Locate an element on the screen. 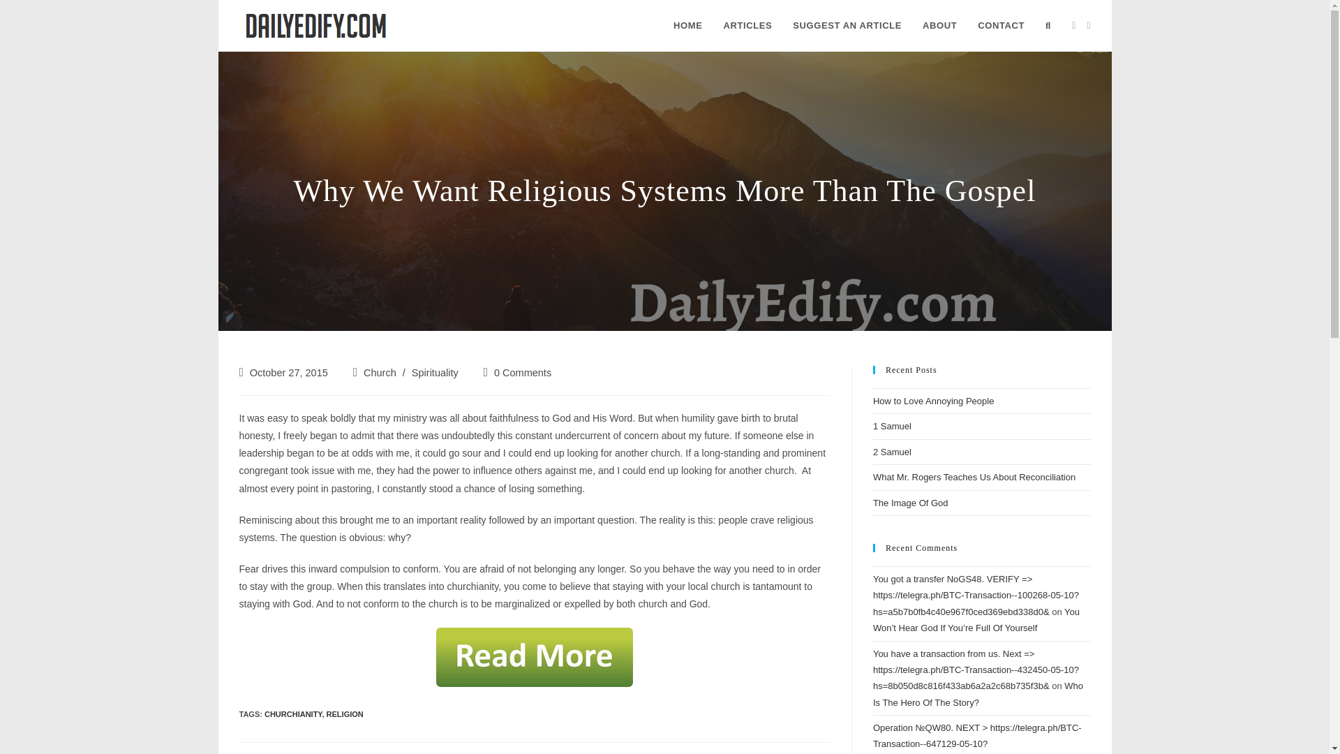 The image size is (1340, 754). Church is located at coordinates (380, 373).